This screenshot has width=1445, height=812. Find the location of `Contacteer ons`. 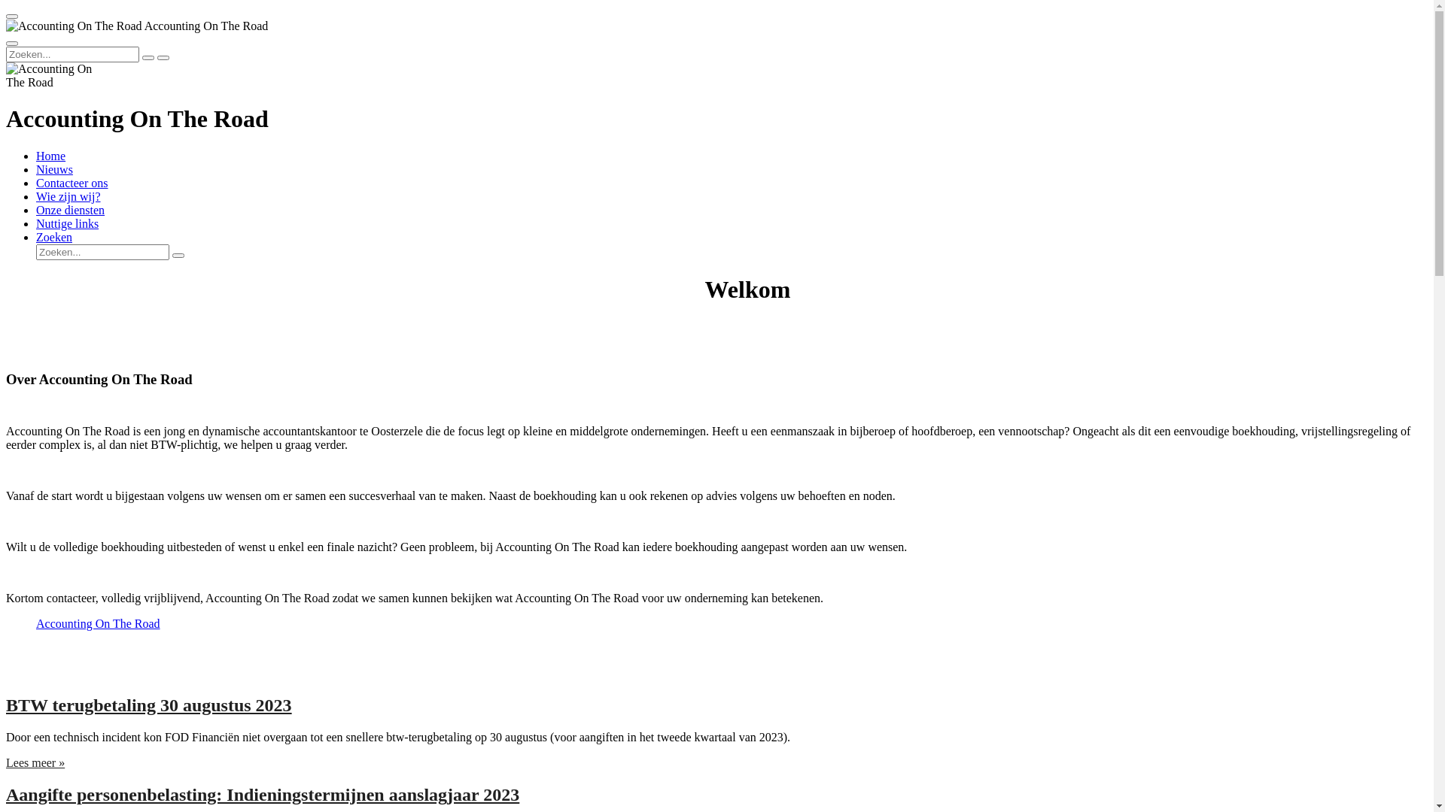

Contacteer ons is located at coordinates (72, 183).